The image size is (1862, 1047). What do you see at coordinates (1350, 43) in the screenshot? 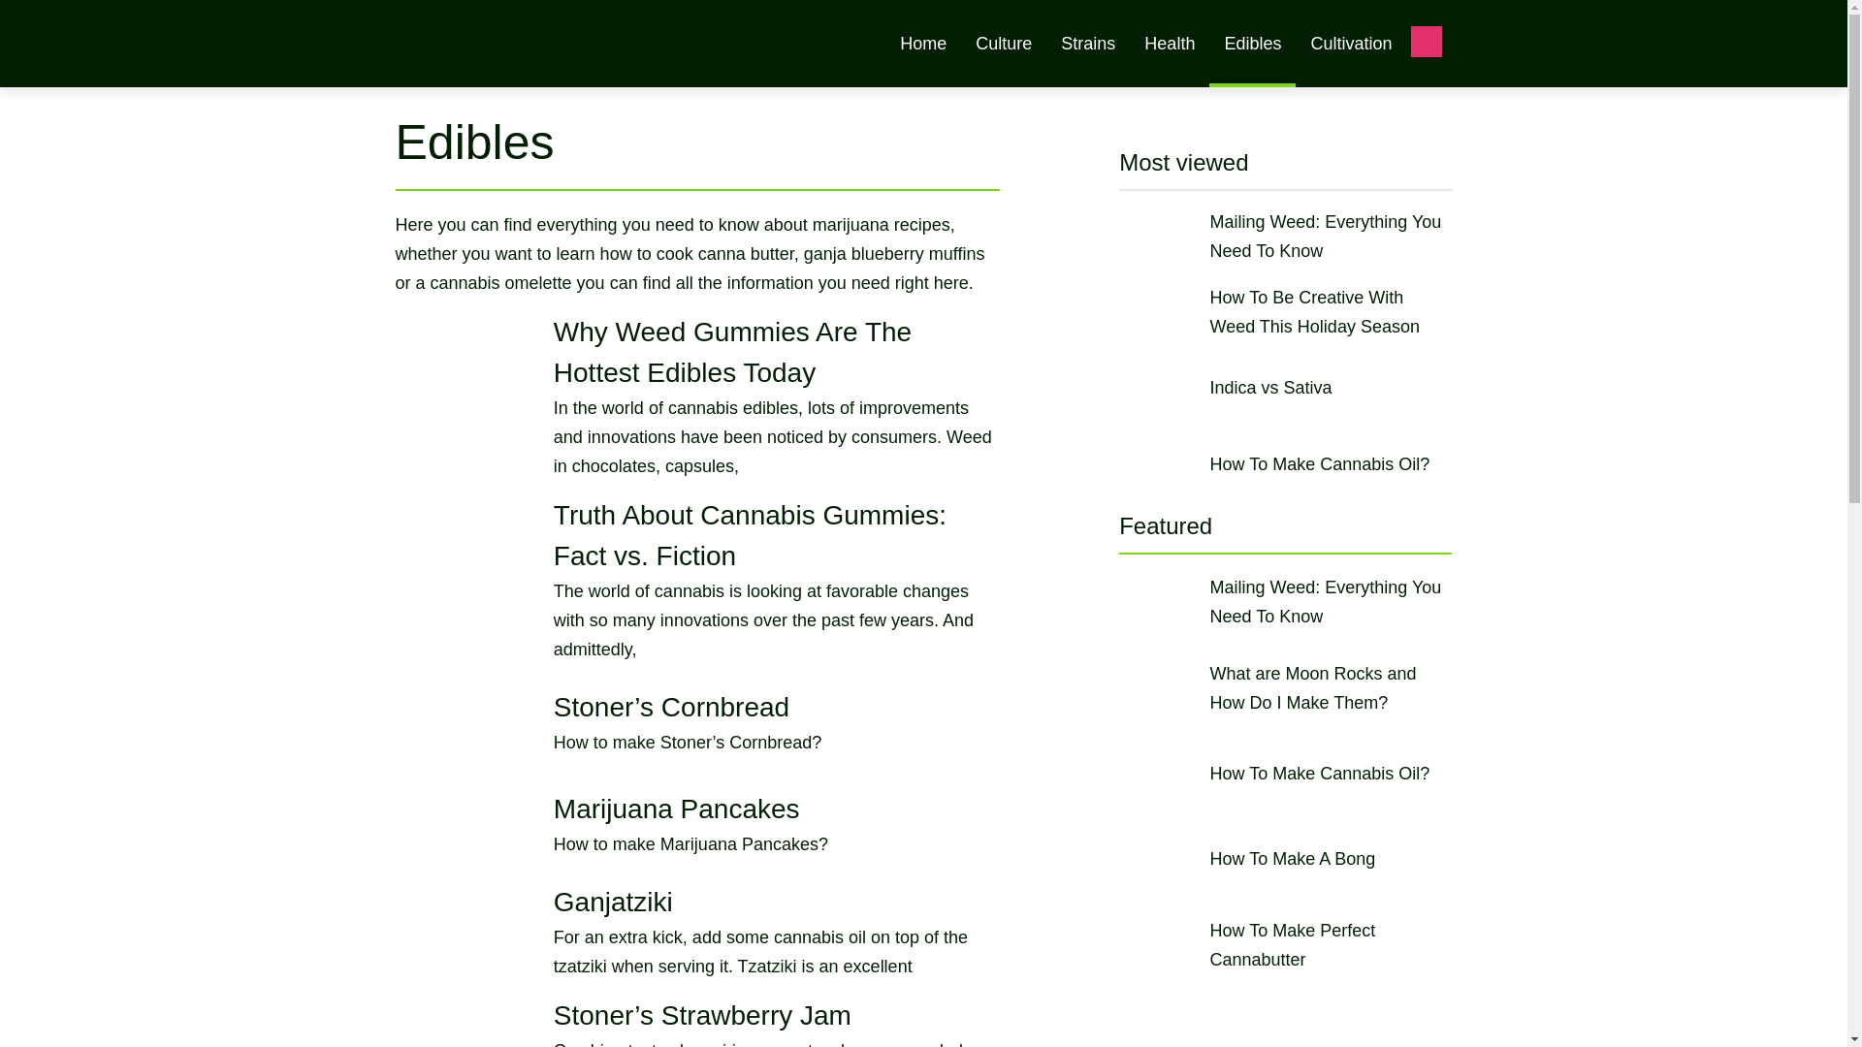
I see `Cultivation` at bounding box center [1350, 43].